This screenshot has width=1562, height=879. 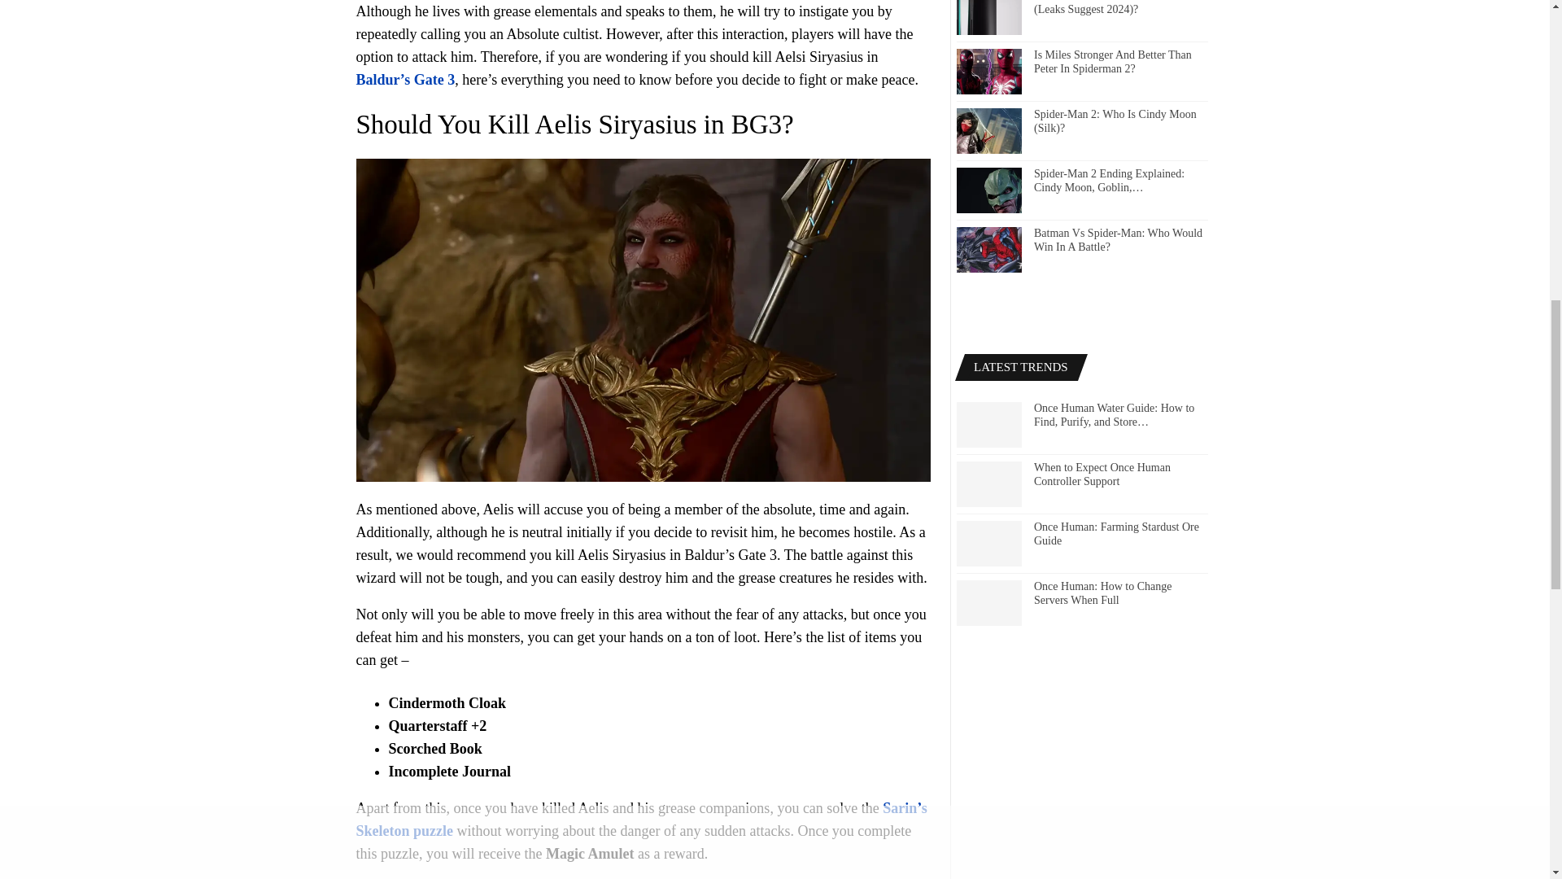 What do you see at coordinates (988, 72) in the screenshot?
I see `Is Miles Stronger And Better Than Peter In Spiderman 2?` at bounding box center [988, 72].